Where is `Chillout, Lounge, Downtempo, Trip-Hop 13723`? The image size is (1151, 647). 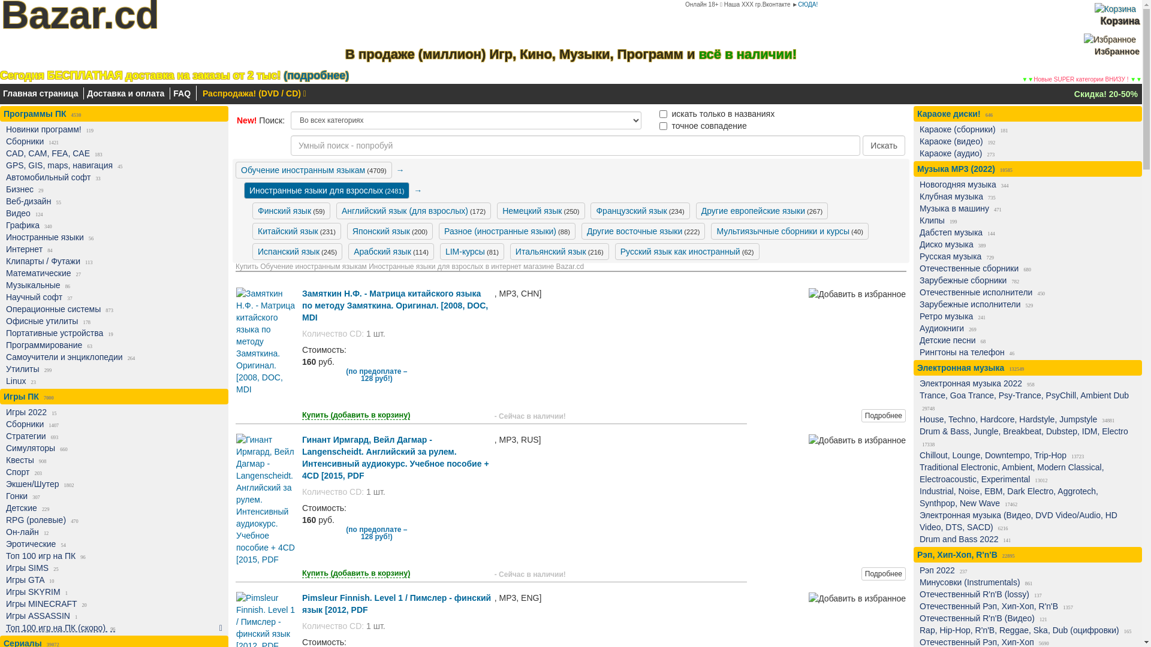
Chillout, Lounge, Downtempo, Trip-Hop 13723 is located at coordinates (1025, 455).